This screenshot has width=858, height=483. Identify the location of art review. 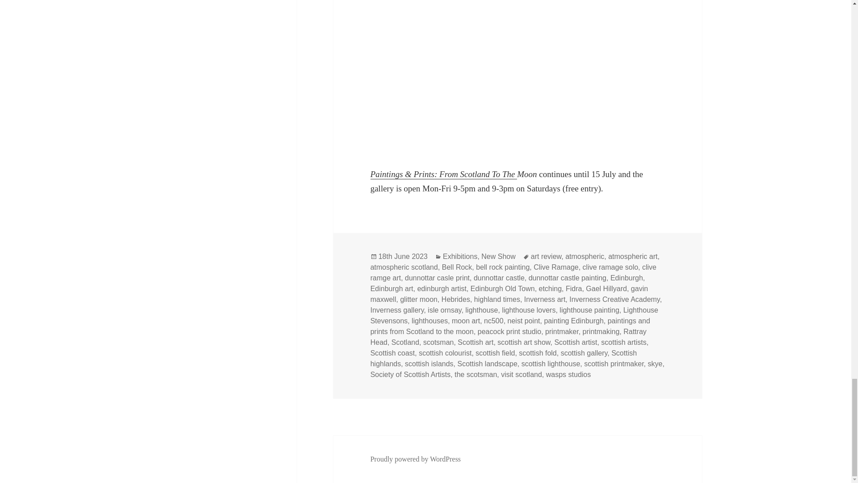
(546, 257).